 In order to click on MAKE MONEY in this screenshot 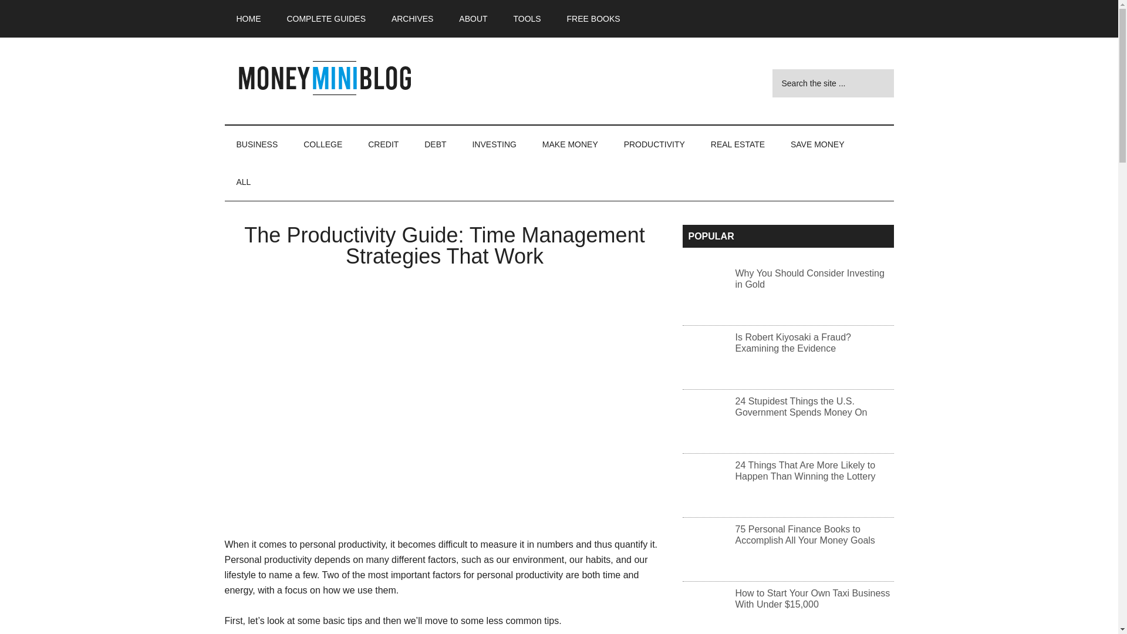, I will do `click(570, 144)`.